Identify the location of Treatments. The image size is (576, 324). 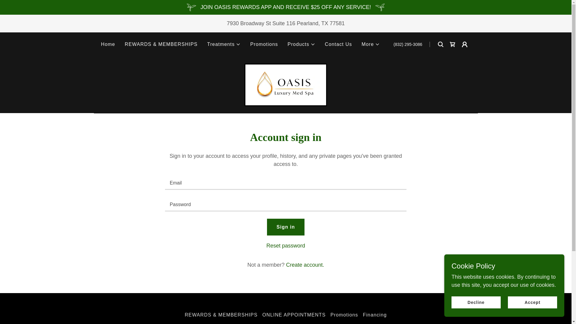
(224, 44).